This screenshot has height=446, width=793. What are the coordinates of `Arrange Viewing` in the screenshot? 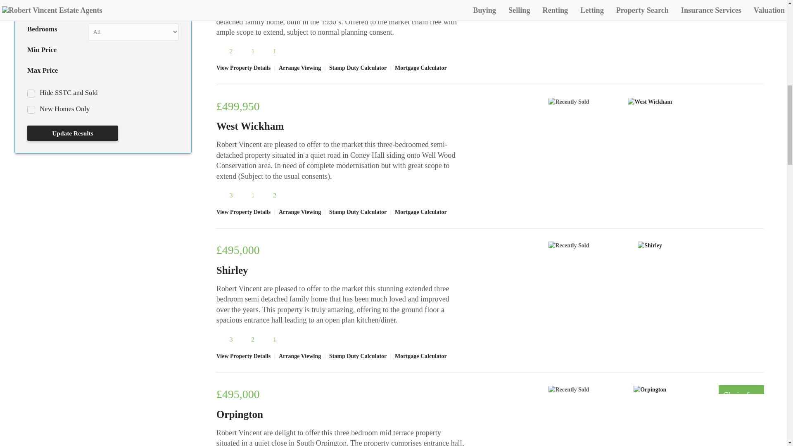 It's located at (300, 68).